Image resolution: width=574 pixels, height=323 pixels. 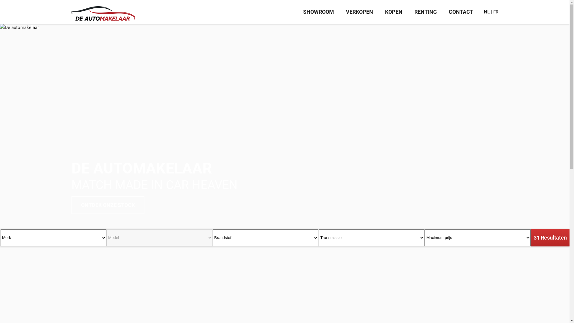 I want to click on SHOWROOM, so click(x=318, y=12).